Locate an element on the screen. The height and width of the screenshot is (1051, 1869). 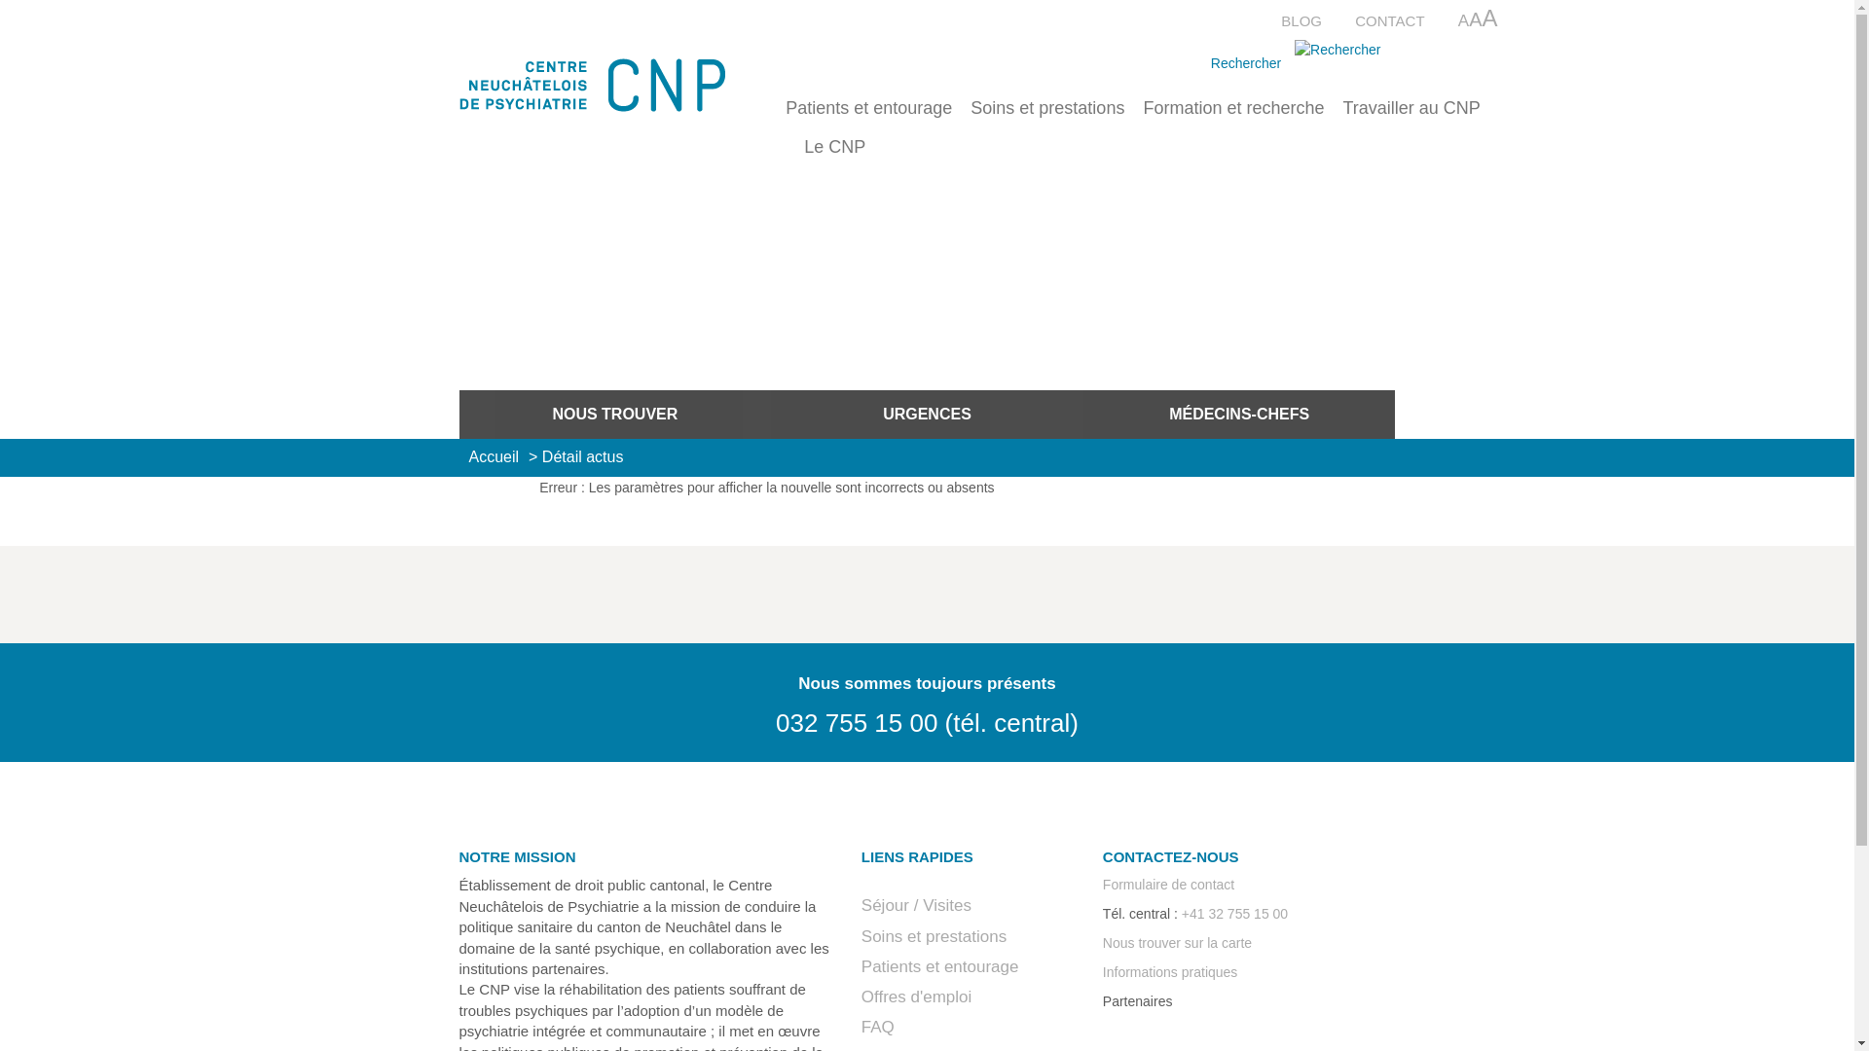
Offres d'emploi is located at coordinates (917, 997).